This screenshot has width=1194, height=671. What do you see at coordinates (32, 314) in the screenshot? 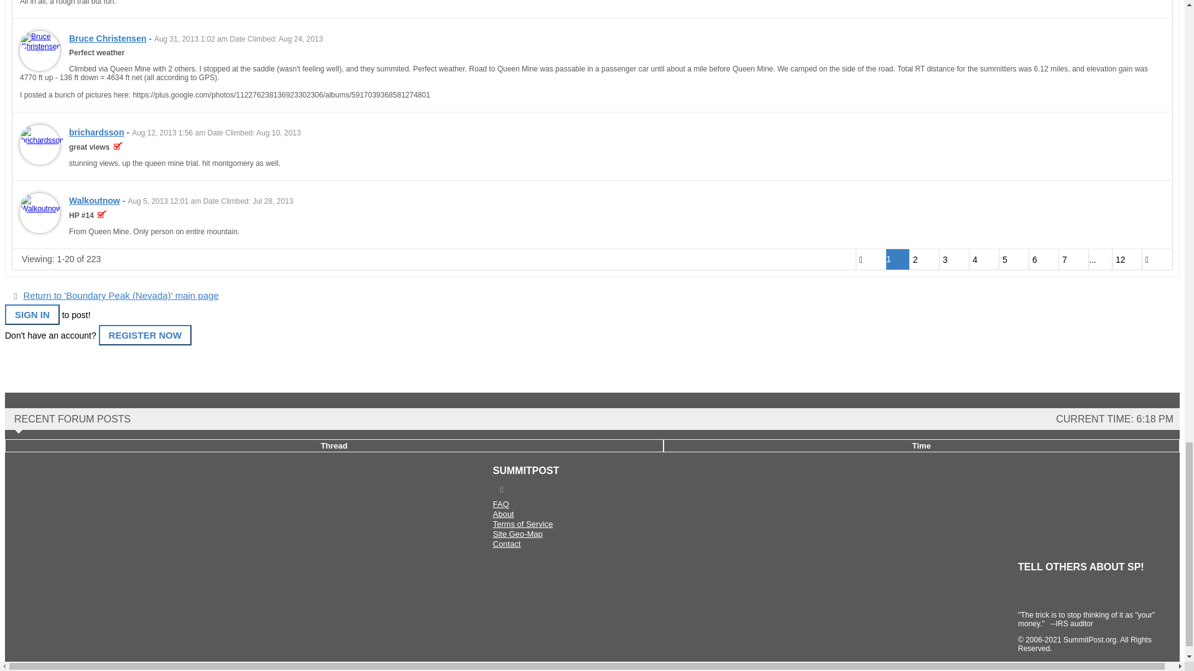
I see `SIGN IN` at bounding box center [32, 314].